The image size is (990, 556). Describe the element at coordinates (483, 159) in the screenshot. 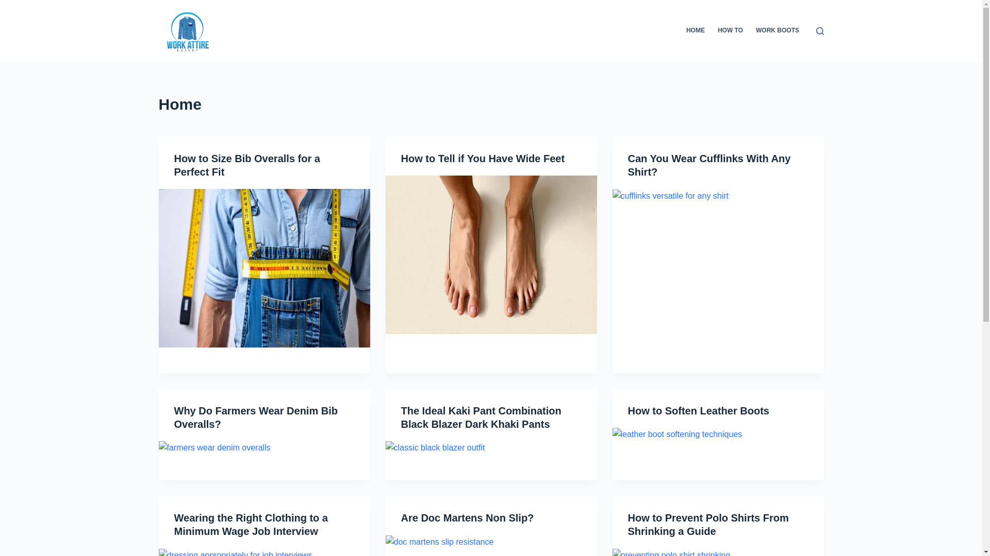

I see `How to Tell if You Have Wide Feet` at that location.